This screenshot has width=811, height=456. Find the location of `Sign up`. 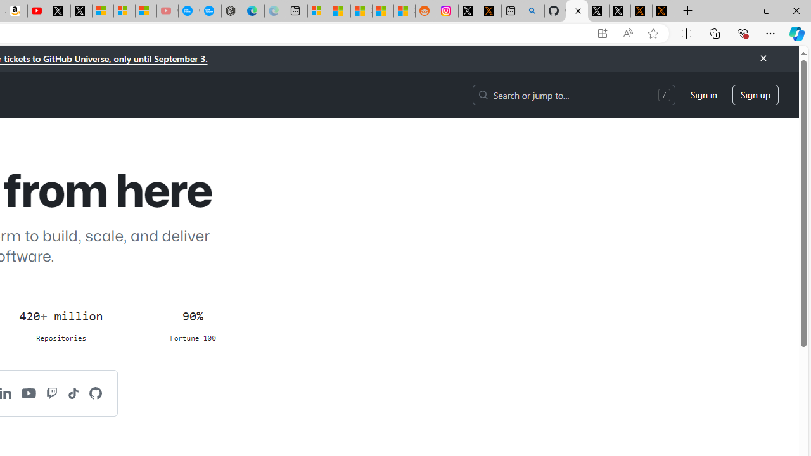

Sign up is located at coordinates (755, 95).